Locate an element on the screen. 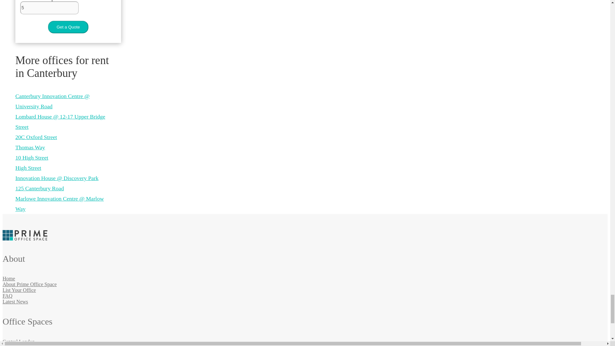  Get a Quote is located at coordinates (68, 27).